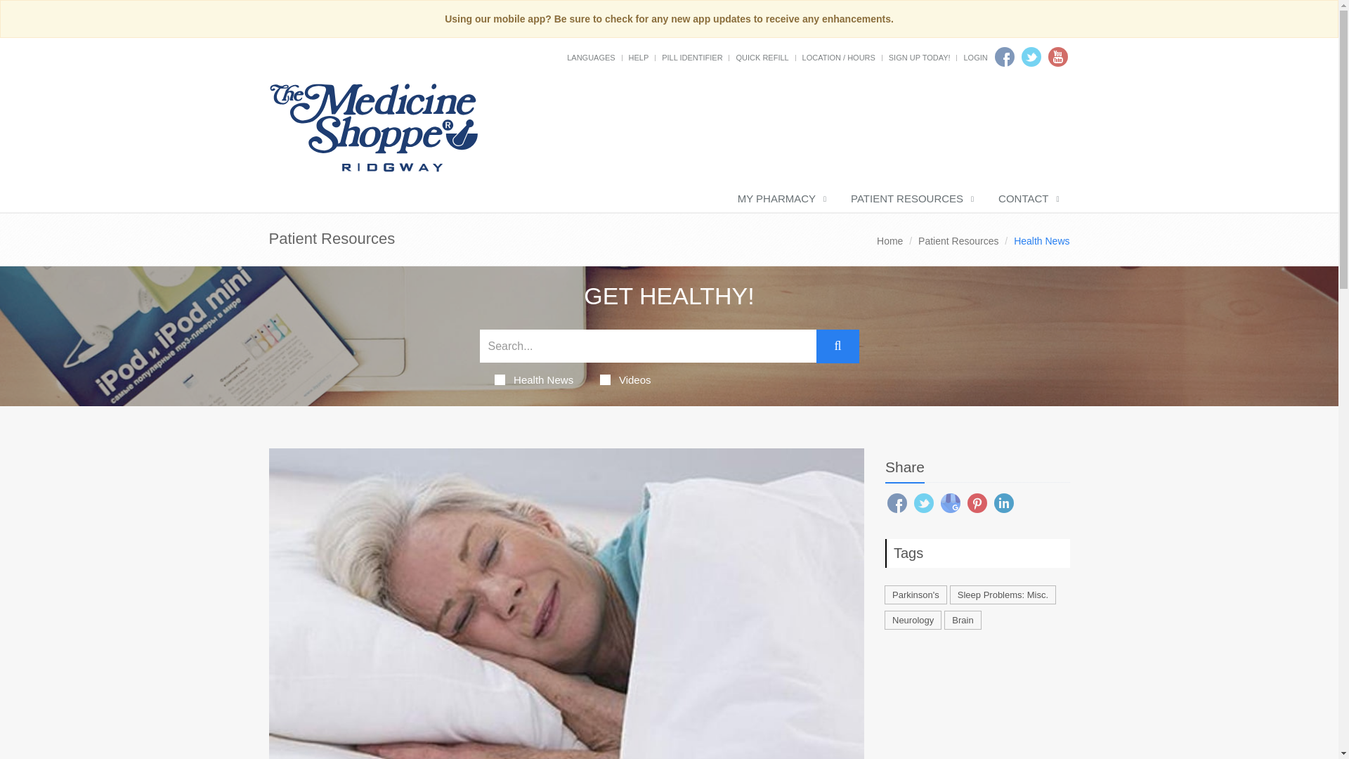 The image size is (1349, 759). What do you see at coordinates (780, 199) in the screenshot?
I see `MY PHARMACY` at bounding box center [780, 199].